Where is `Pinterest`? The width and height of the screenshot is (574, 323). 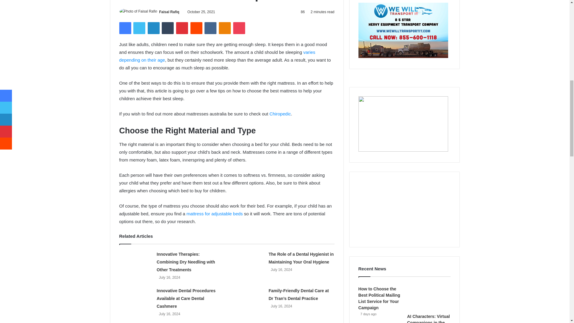
Pinterest is located at coordinates (182, 28).